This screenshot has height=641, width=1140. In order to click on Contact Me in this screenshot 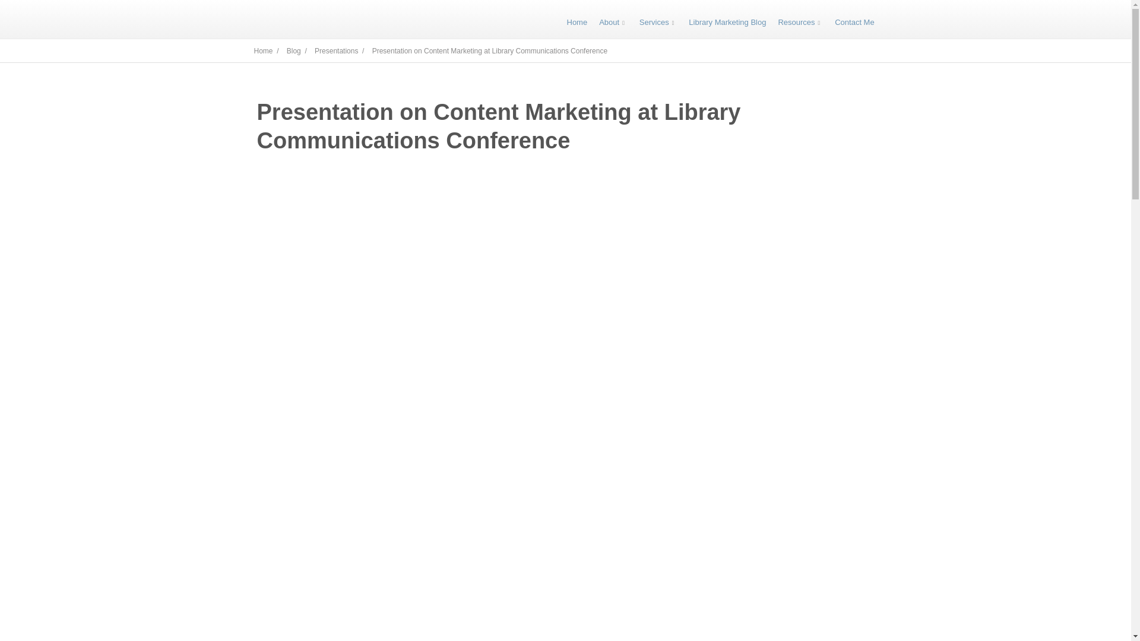, I will do `click(854, 23)`.